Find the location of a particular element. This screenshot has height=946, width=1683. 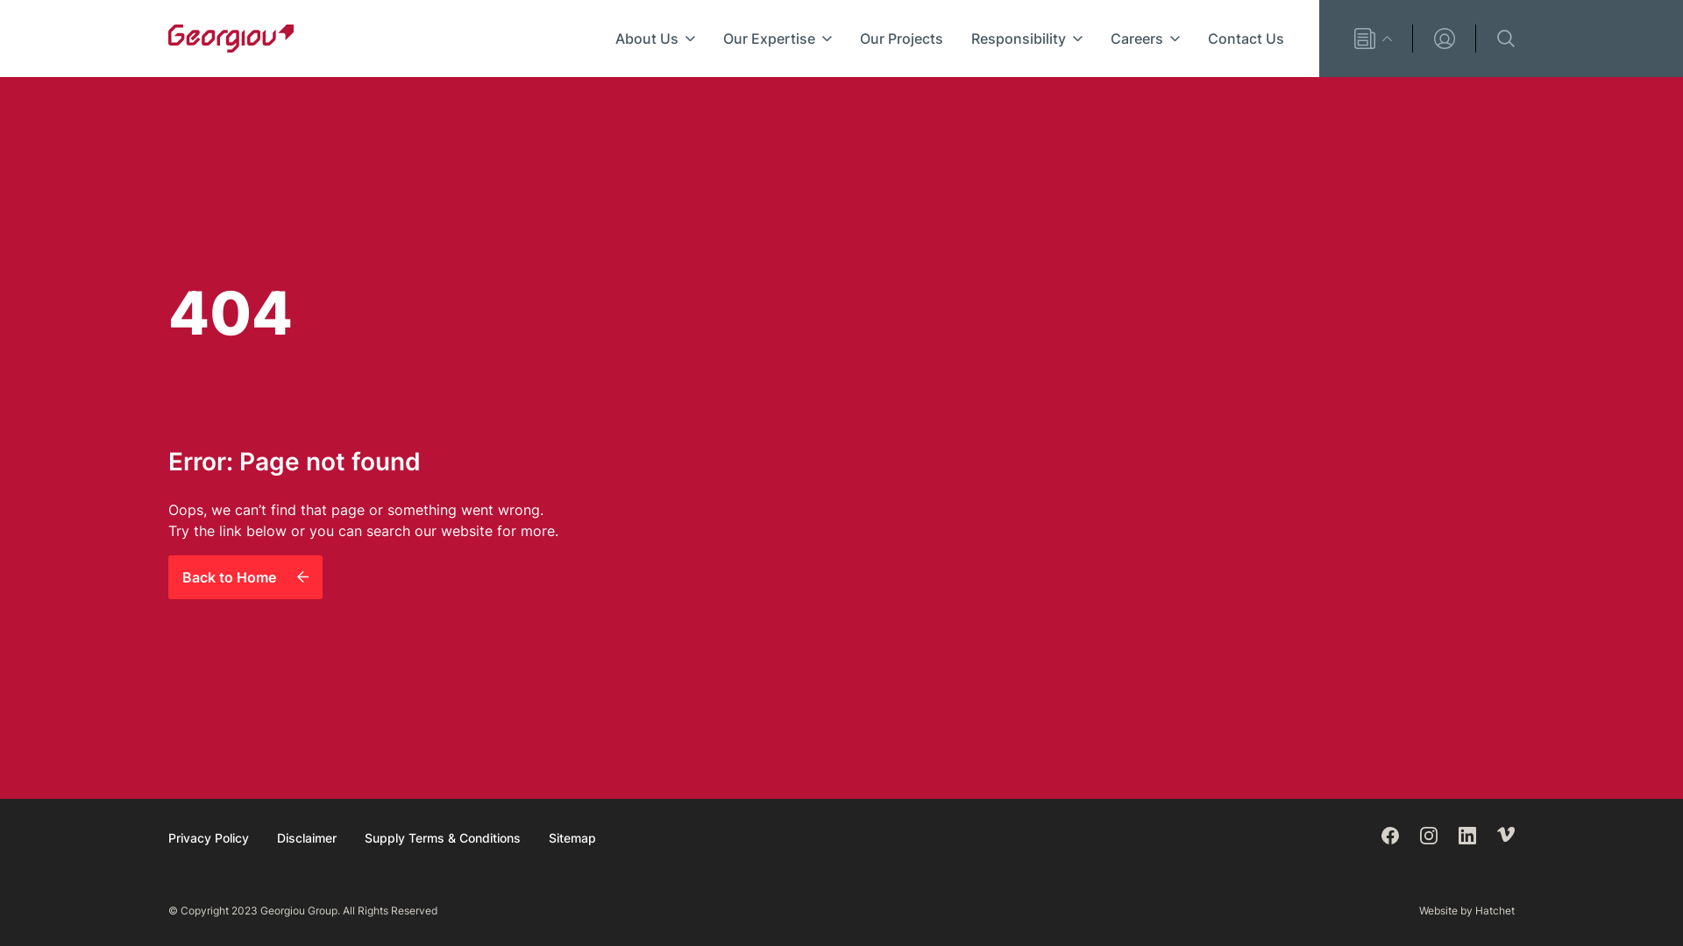

Privacy Policy is located at coordinates (209, 837).